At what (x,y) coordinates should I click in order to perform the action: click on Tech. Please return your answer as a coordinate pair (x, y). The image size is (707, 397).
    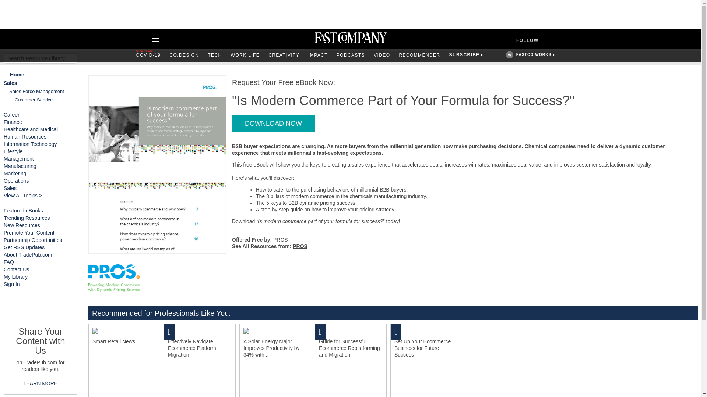
    Looking at the image, I should click on (215, 55).